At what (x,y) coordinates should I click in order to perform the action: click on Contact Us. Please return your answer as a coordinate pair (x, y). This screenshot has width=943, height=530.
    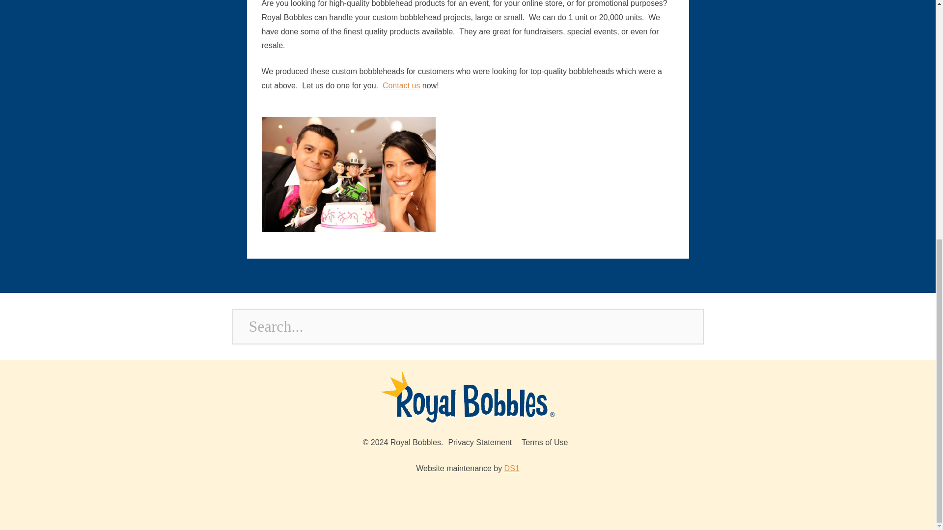
    Looking at the image, I should click on (401, 85).